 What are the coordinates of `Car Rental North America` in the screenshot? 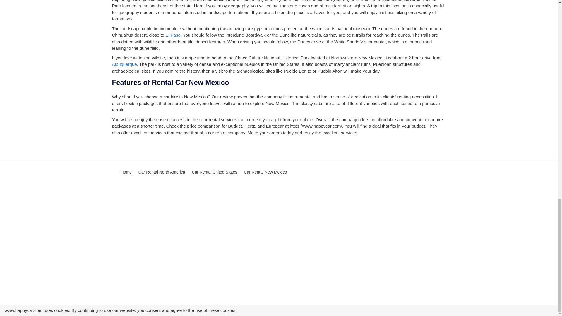 It's located at (162, 172).